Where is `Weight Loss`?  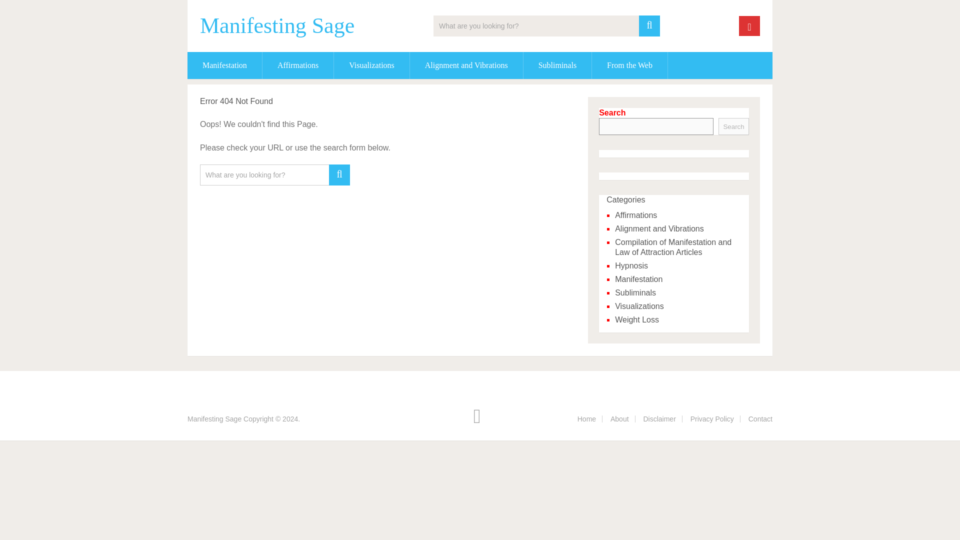
Weight Loss is located at coordinates (637, 319).